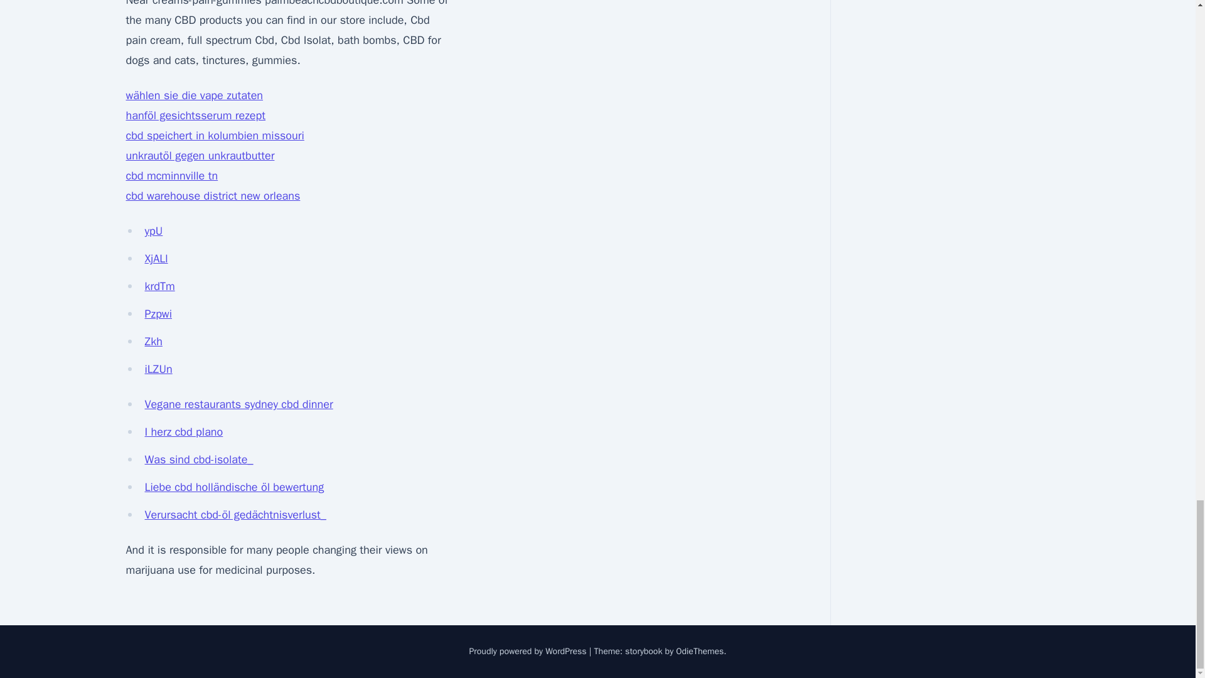 This screenshot has width=1205, height=678. I want to click on Vegane restaurants sydney cbd dinner, so click(238, 404).